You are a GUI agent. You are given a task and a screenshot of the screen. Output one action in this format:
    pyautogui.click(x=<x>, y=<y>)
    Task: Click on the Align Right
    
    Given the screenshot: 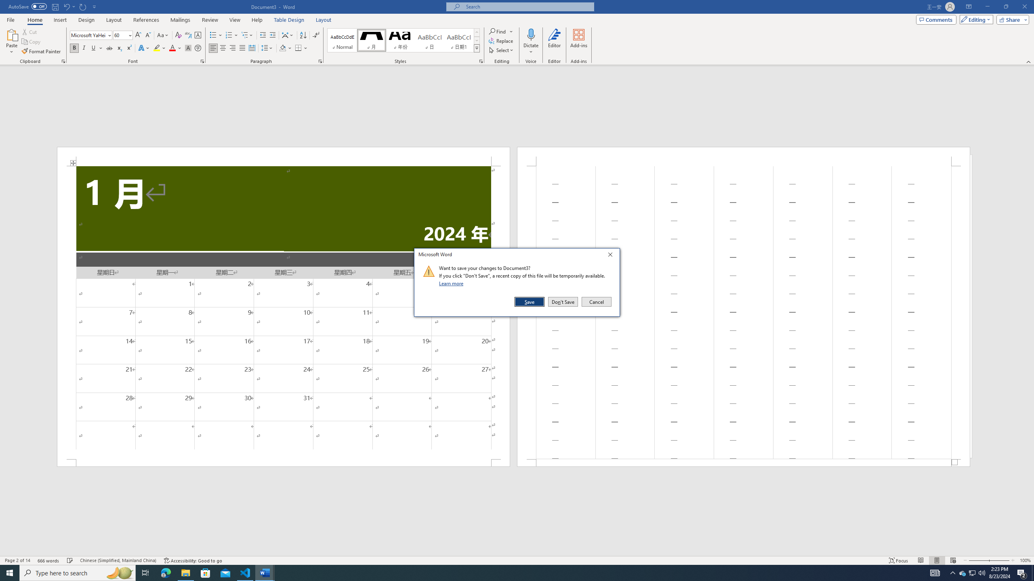 What is the action you would take?
    pyautogui.click(x=233, y=48)
    